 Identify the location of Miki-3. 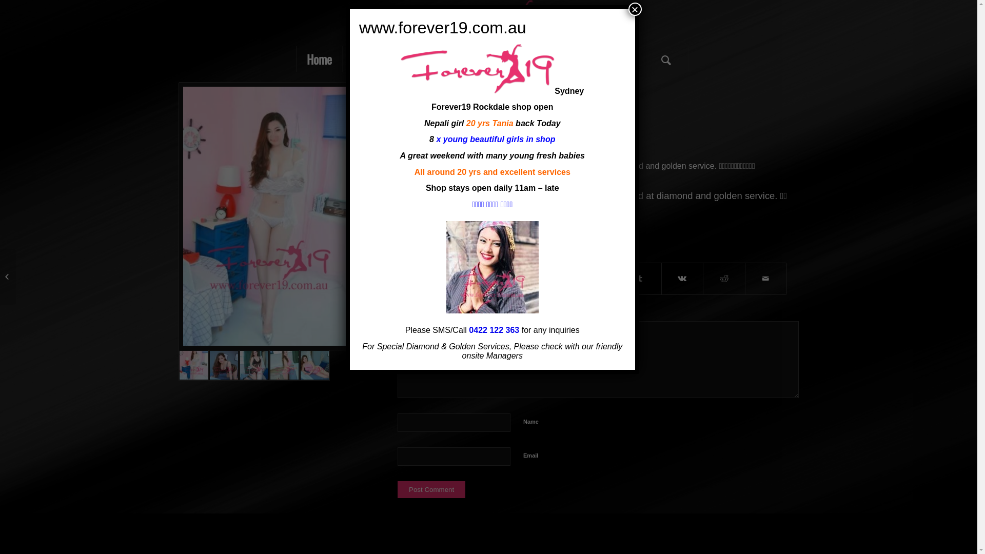
(284, 365).